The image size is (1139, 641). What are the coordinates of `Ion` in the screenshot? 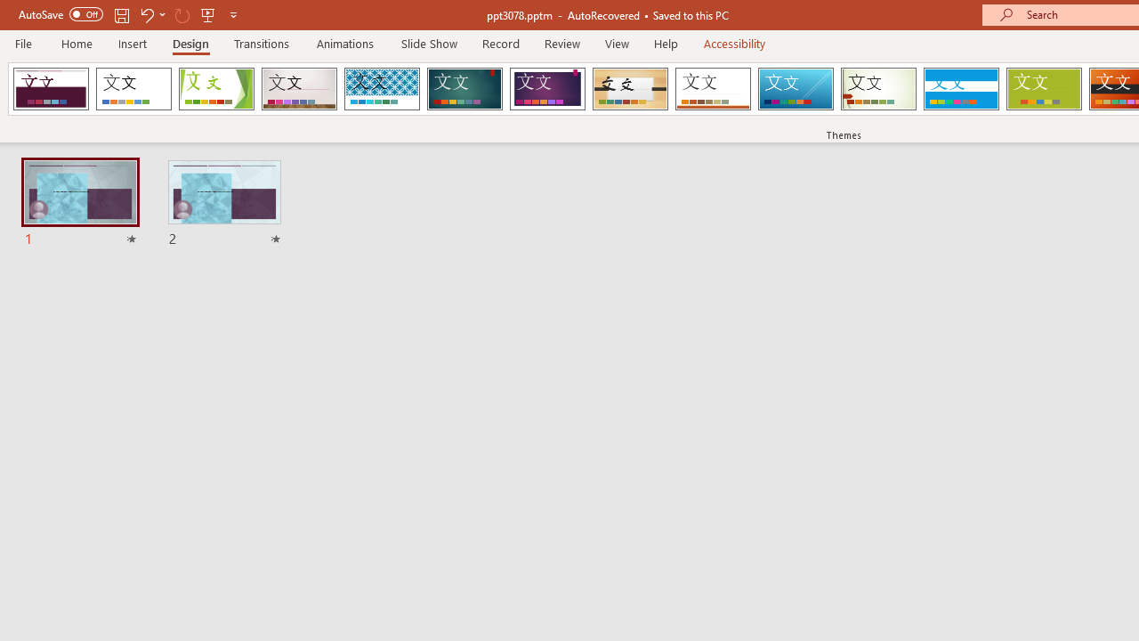 It's located at (464, 89).